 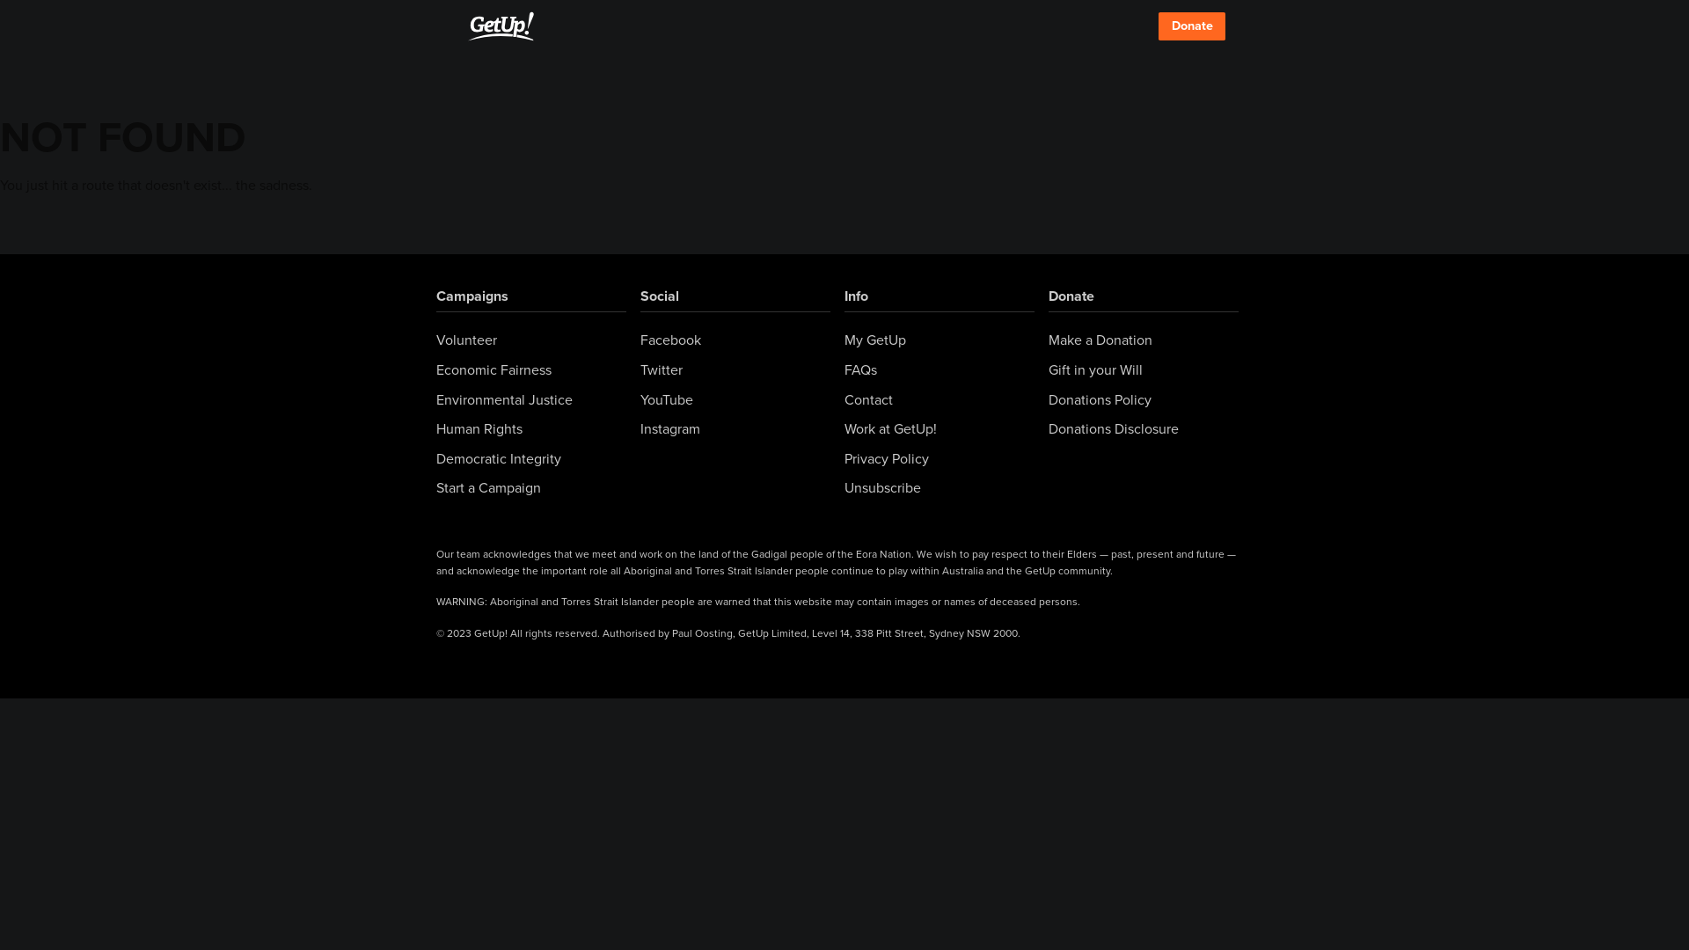 I want to click on Economic Fairness, so click(x=494, y=370).